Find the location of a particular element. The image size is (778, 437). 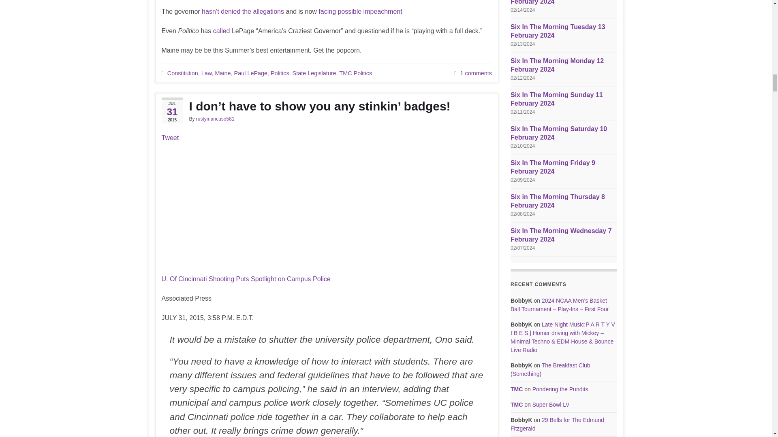

Constitution is located at coordinates (182, 73).